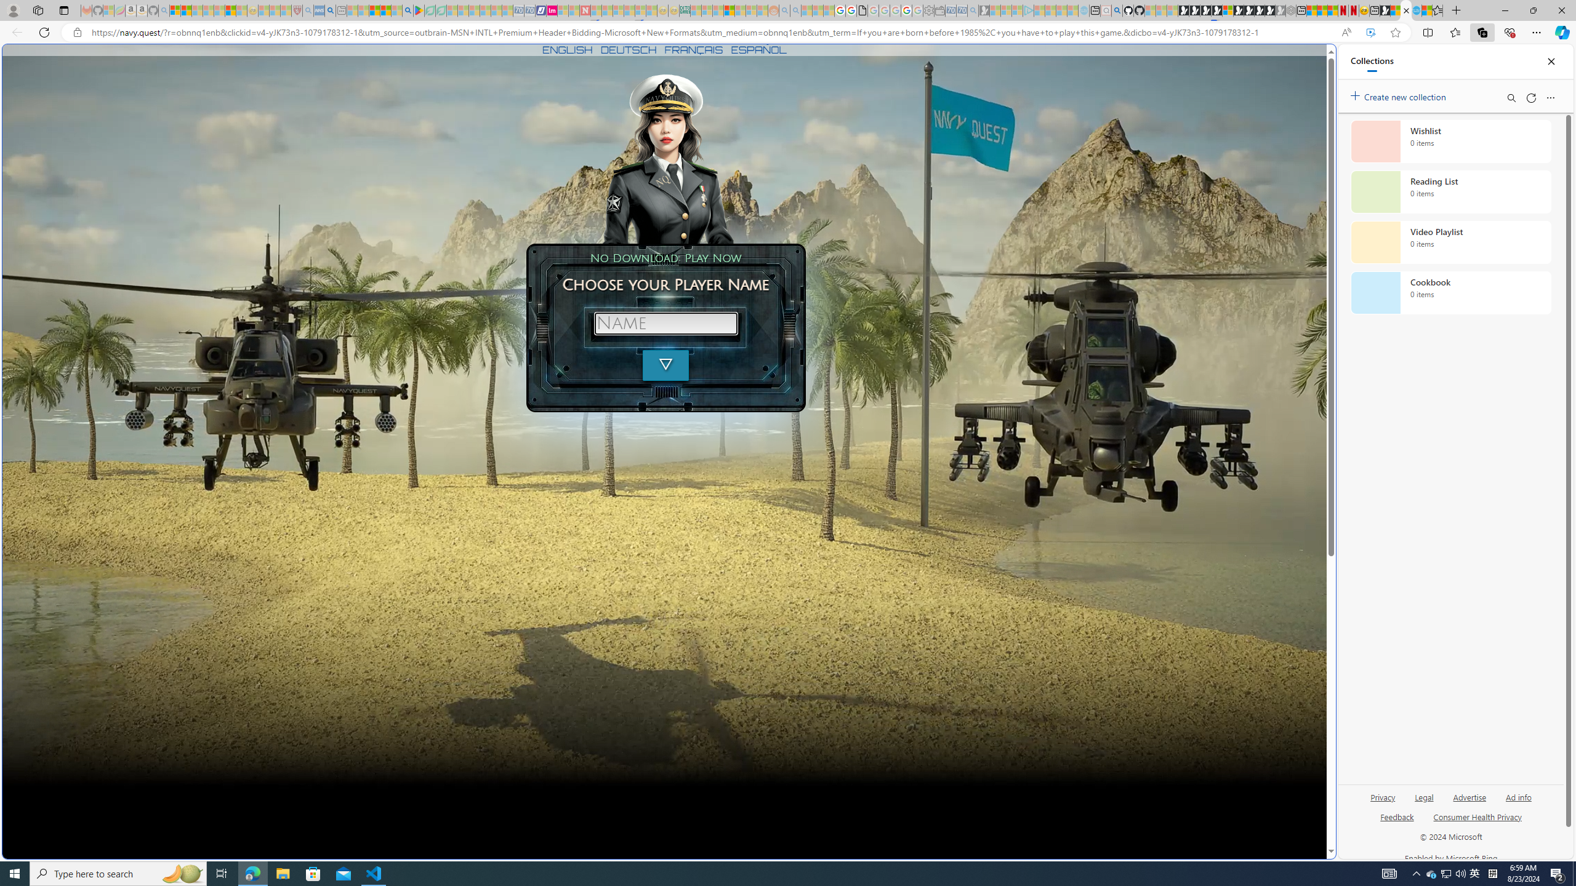 The height and width of the screenshot is (886, 1576). What do you see at coordinates (1416, 10) in the screenshot?
I see `Services - Maintenance | Sky Blue Bikes - Sky Blue Bikes` at bounding box center [1416, 10].